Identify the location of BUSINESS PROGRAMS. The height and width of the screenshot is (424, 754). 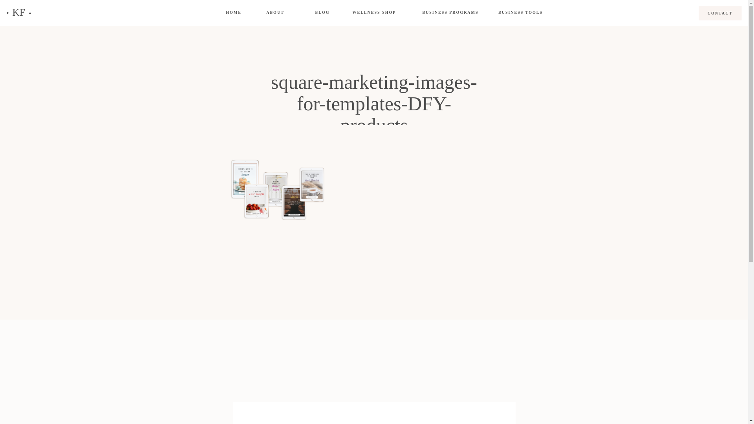
(450, 13).